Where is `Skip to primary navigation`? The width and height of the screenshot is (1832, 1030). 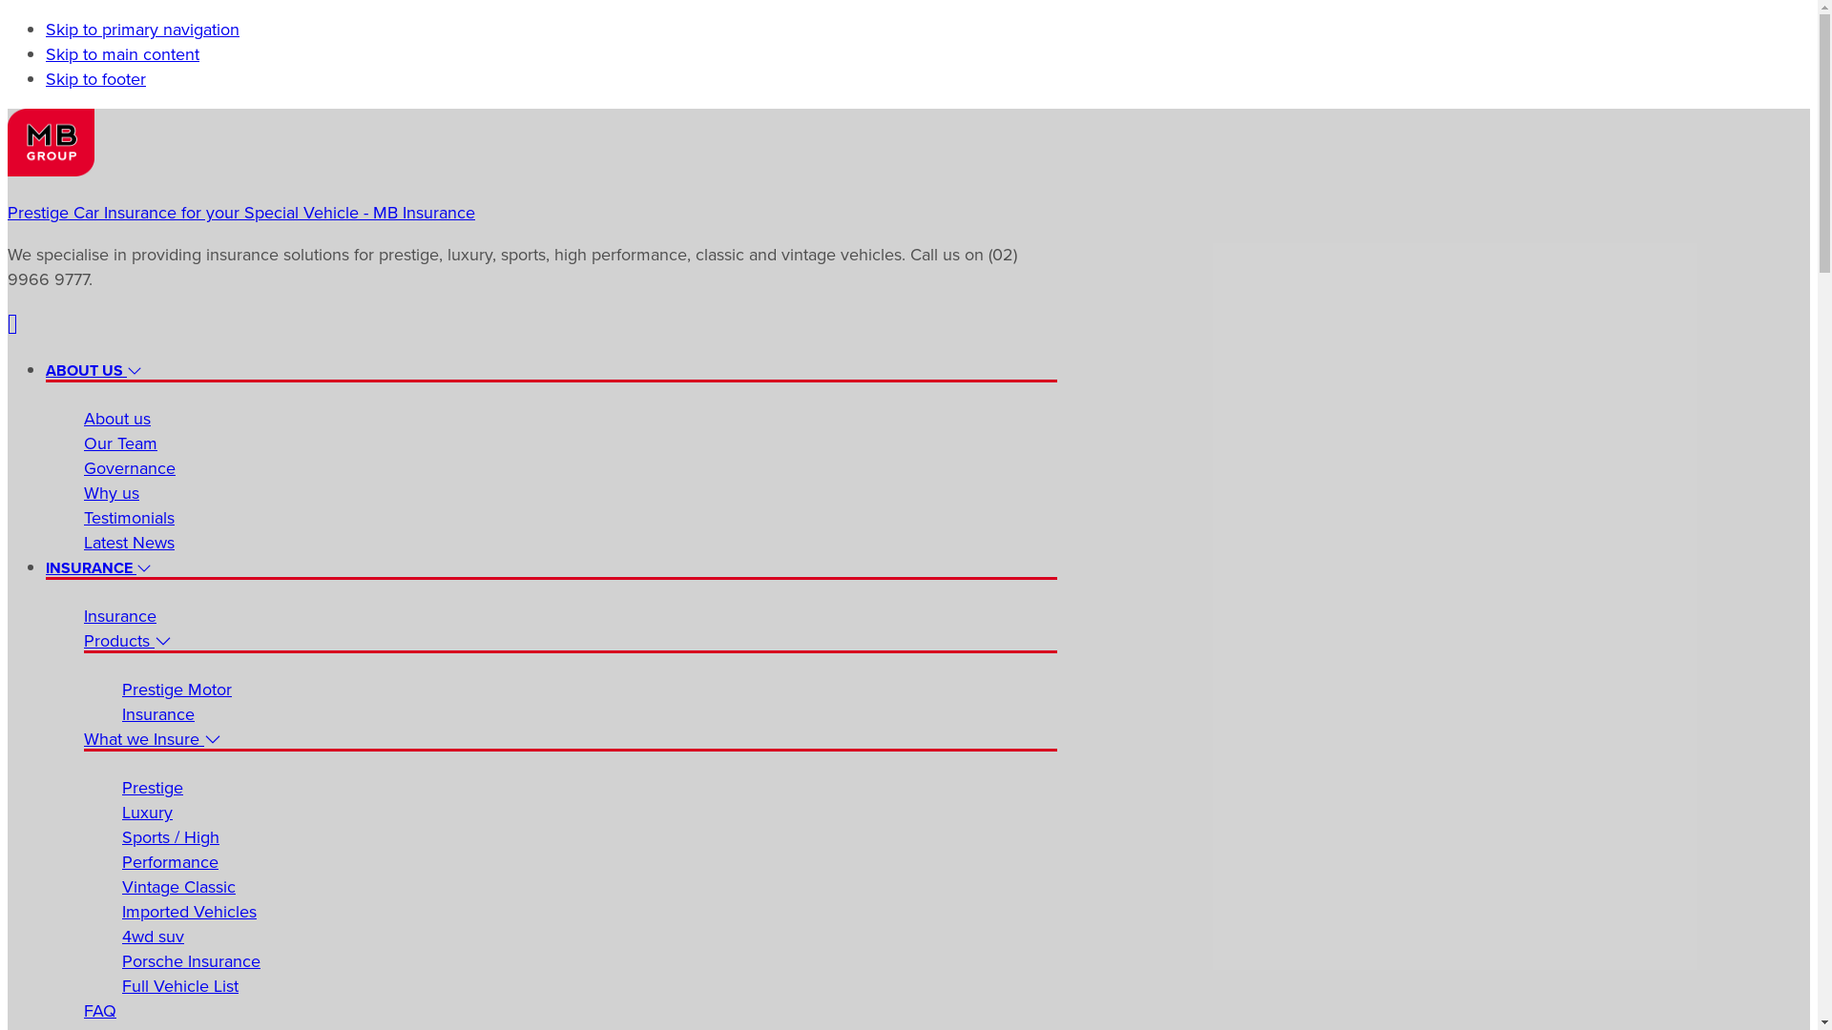 Skip to primary navigation is located at coordinates (143, 30).